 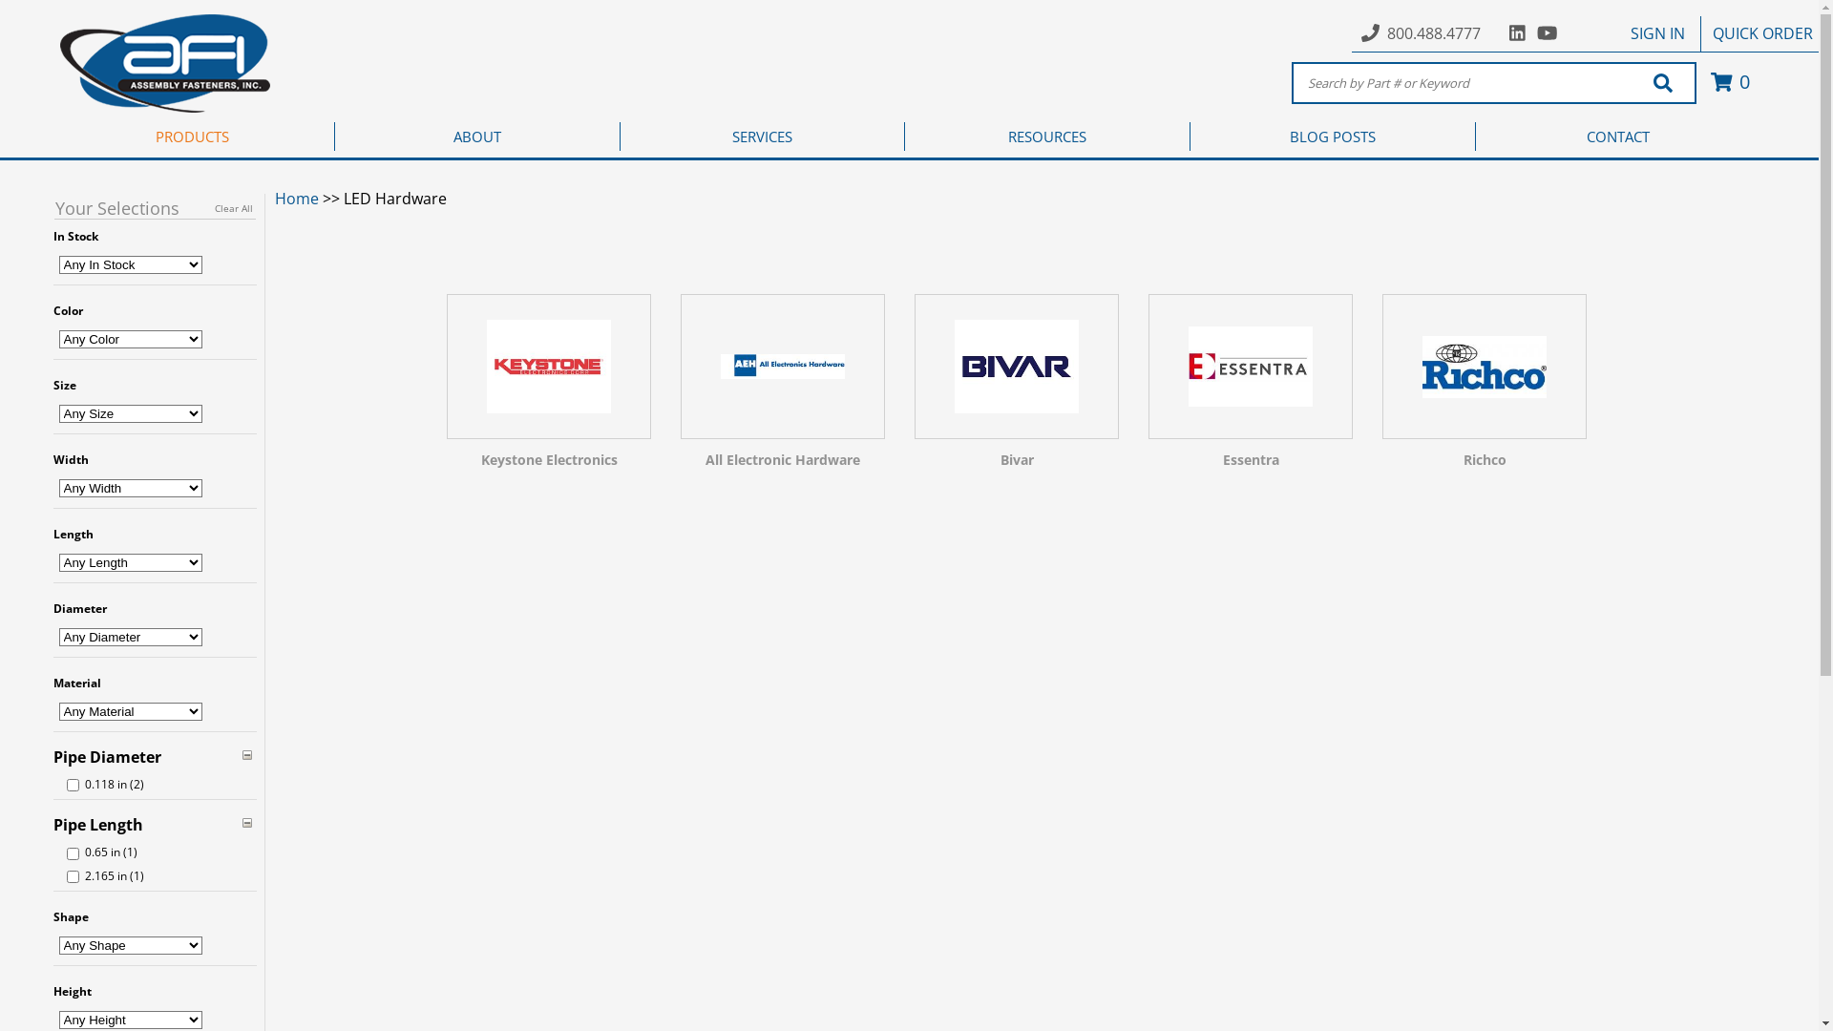 I want to click on 0, so click(x=1728, y=82).